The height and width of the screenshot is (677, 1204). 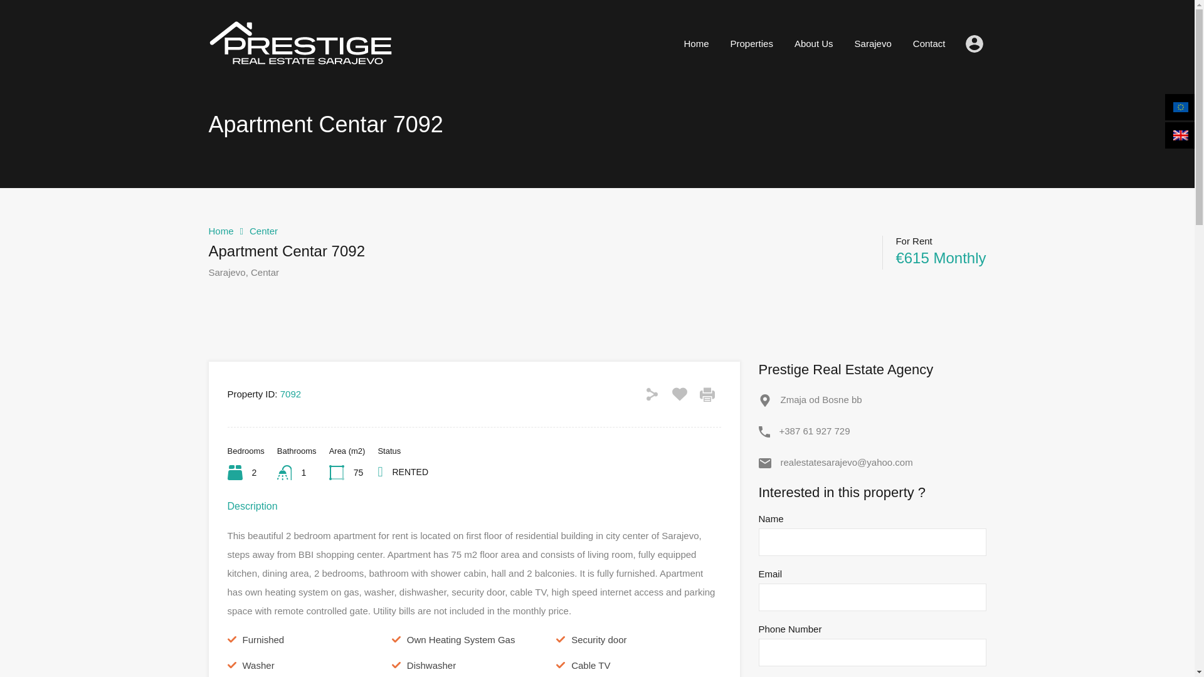 I want to click on Contact, so click(x=929, y=44).